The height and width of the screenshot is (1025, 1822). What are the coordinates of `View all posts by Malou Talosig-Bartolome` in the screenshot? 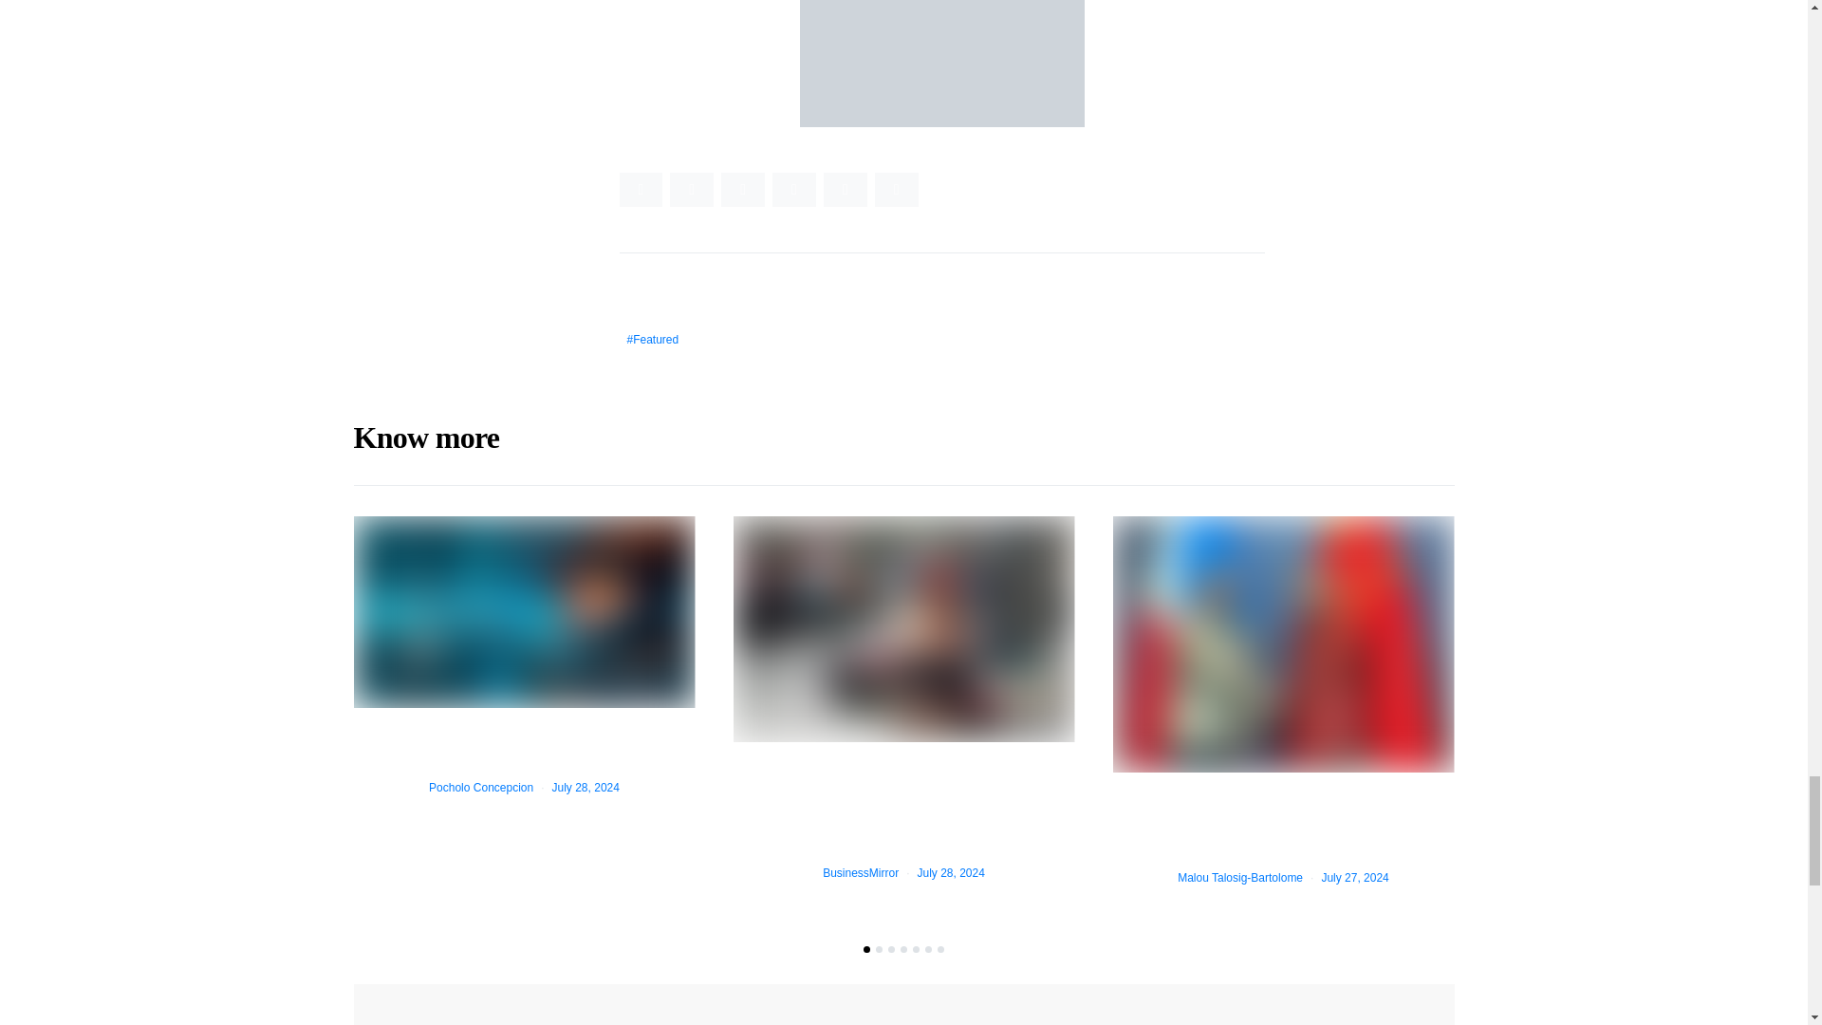 It's located at (1239, 878).